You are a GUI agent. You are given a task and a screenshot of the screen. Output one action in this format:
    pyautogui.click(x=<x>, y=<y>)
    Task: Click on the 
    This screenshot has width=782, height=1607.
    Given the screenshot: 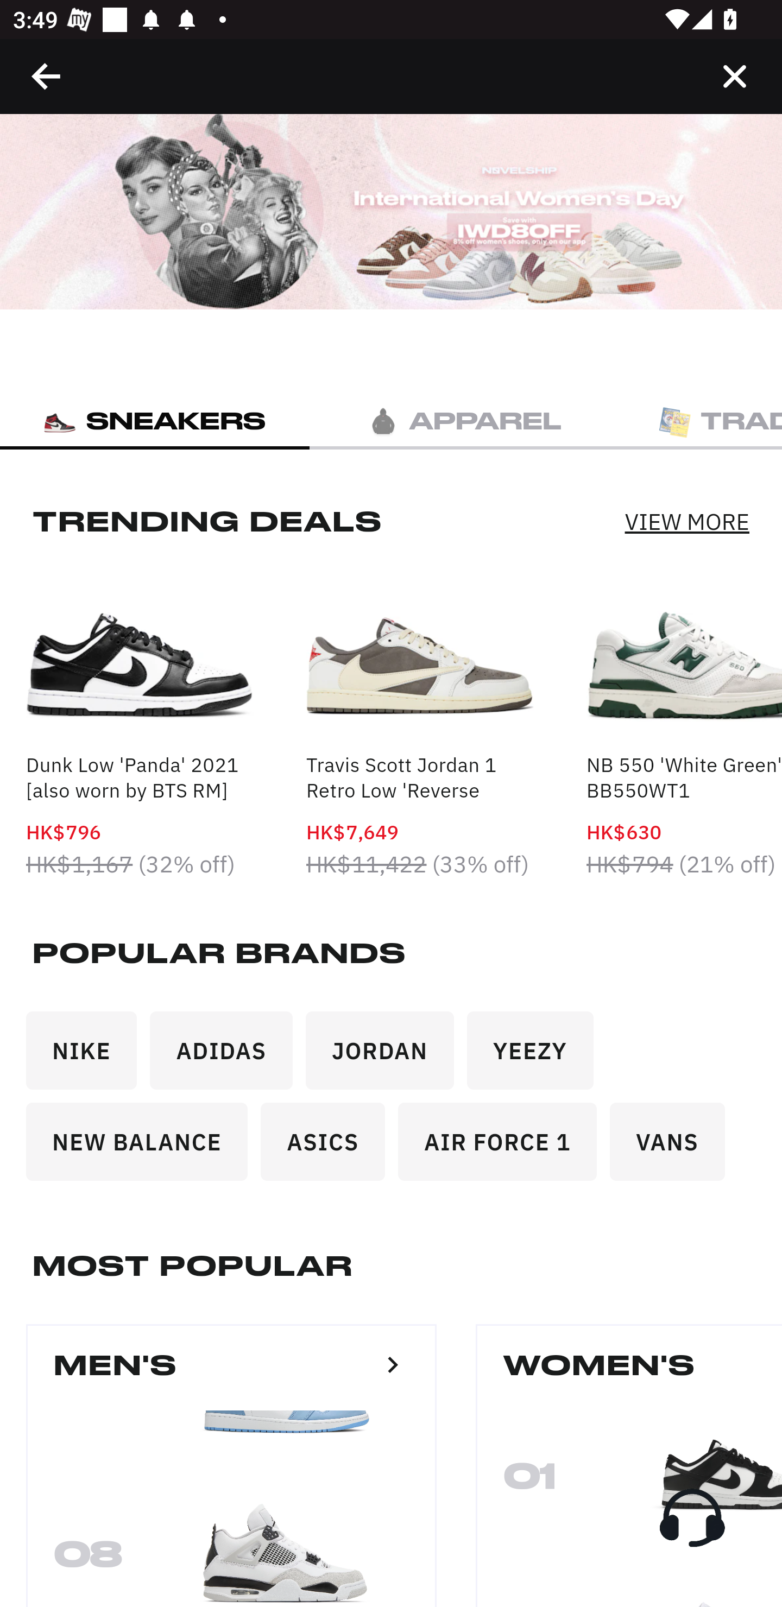 What is the action you would take?
    pyautogui.click(x=734, y=76)
    